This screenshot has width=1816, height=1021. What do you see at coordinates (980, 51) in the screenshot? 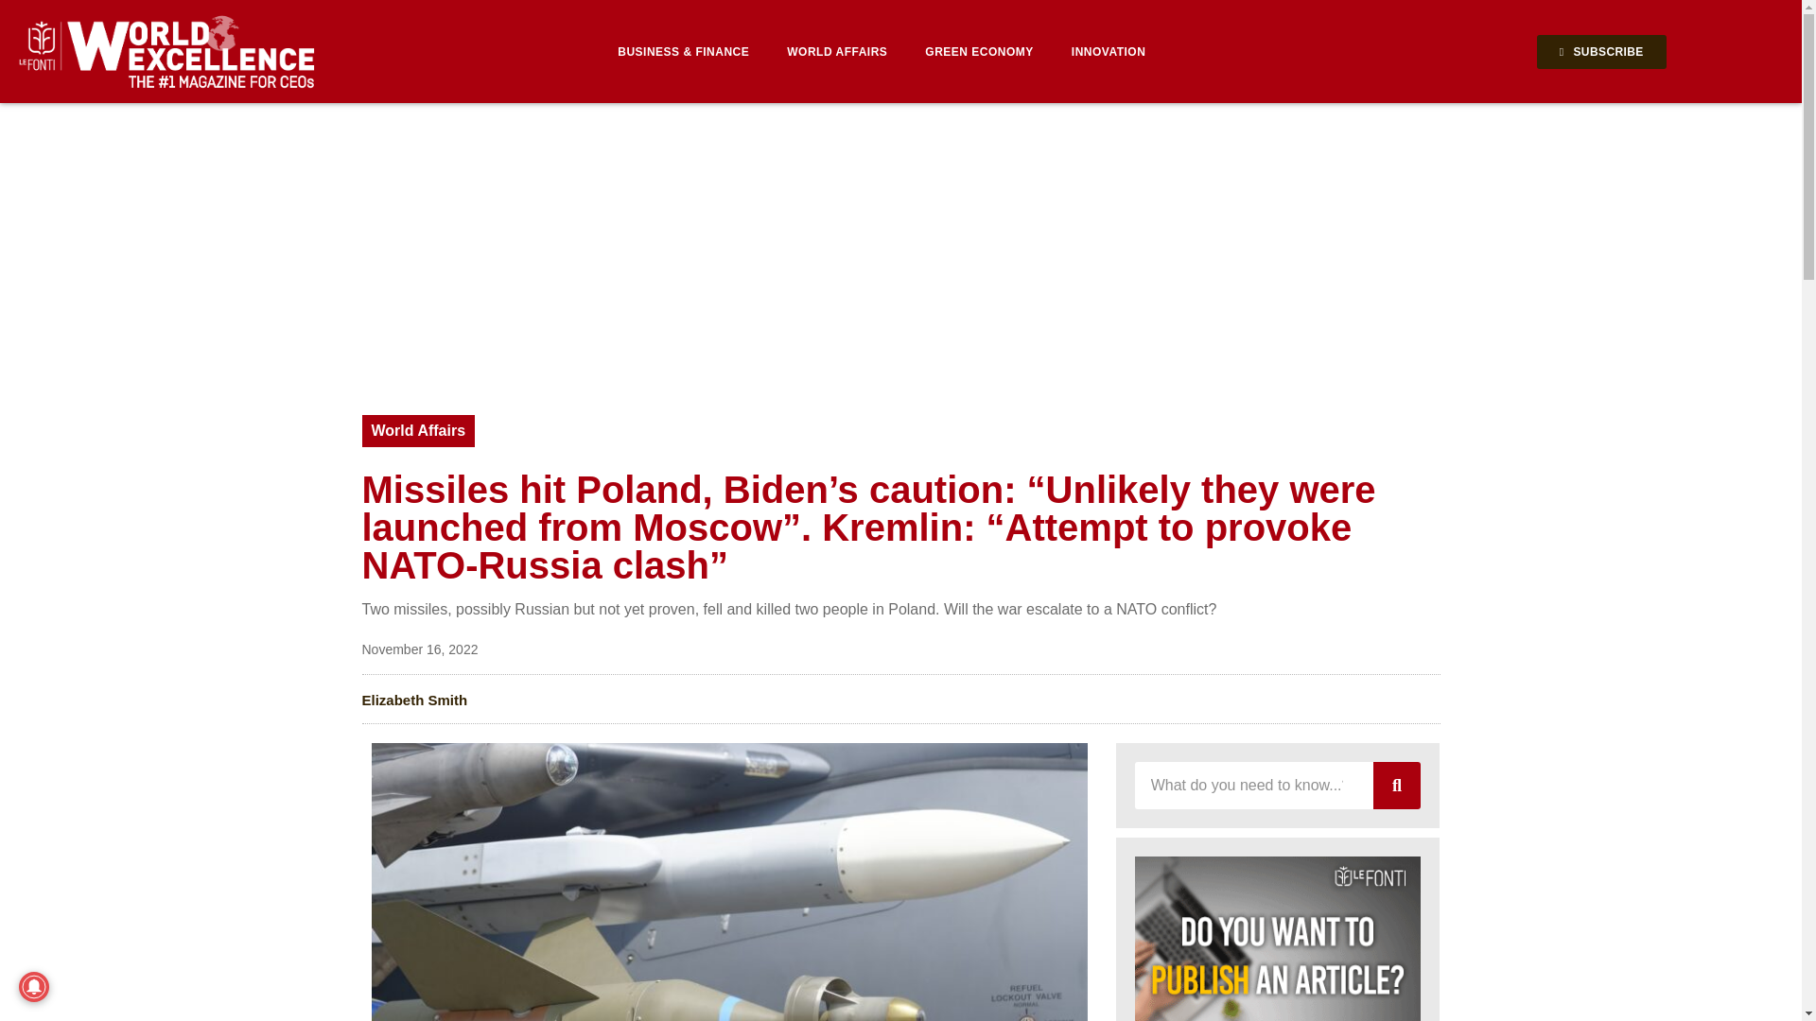
I see `GREEN ECONOMY` at bounding box center [980, 51].